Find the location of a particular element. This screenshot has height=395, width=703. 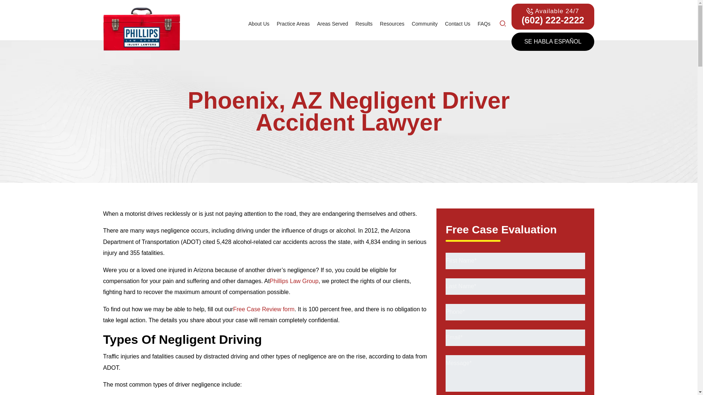

Areas Served is located at coordinates (332, 23).